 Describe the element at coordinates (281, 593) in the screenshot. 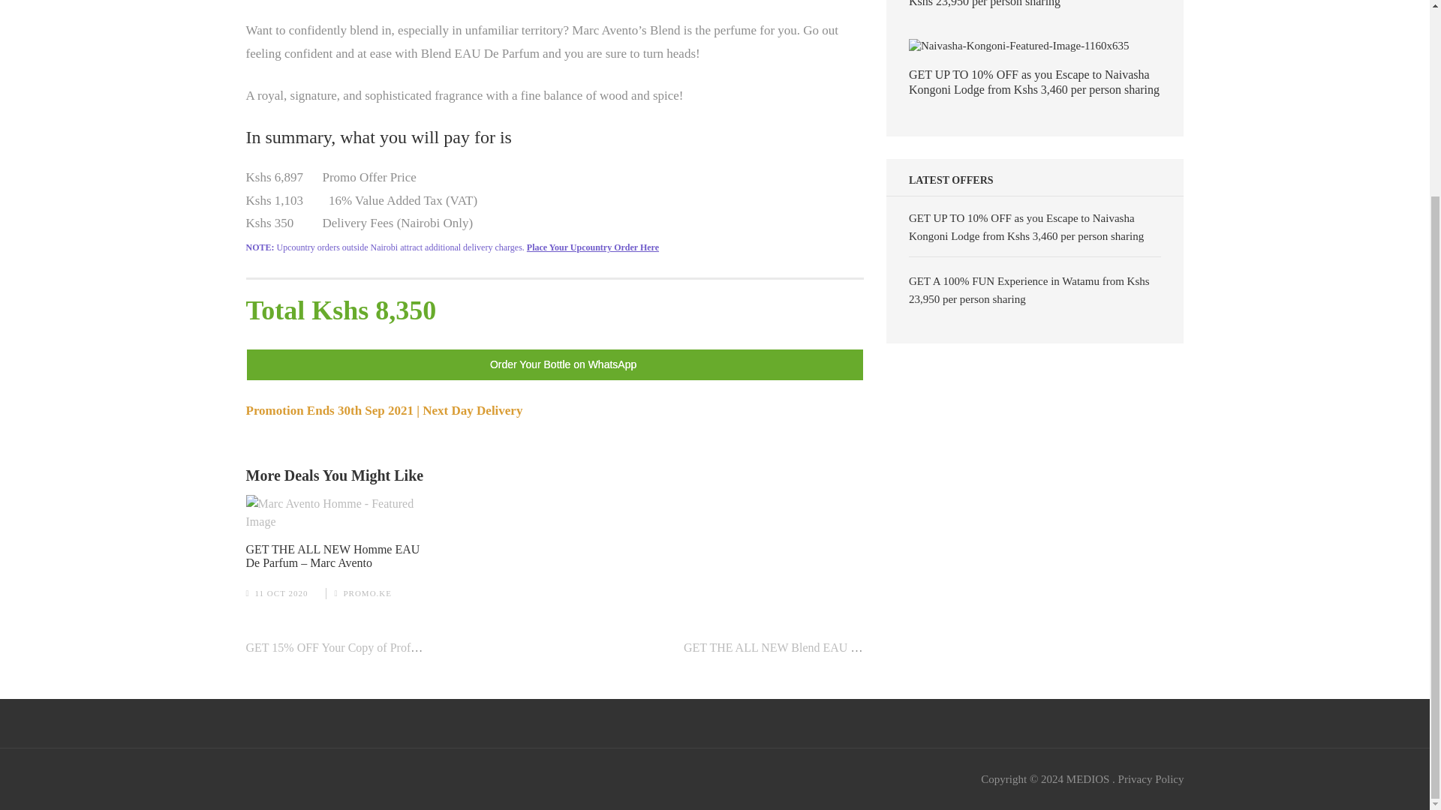

I see `11 OCT 2020` at that location.